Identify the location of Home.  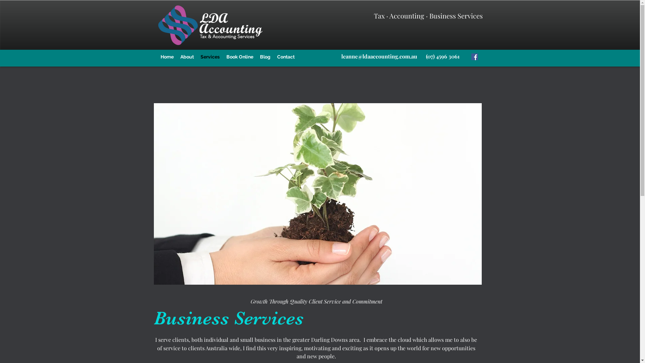
(167, 57).